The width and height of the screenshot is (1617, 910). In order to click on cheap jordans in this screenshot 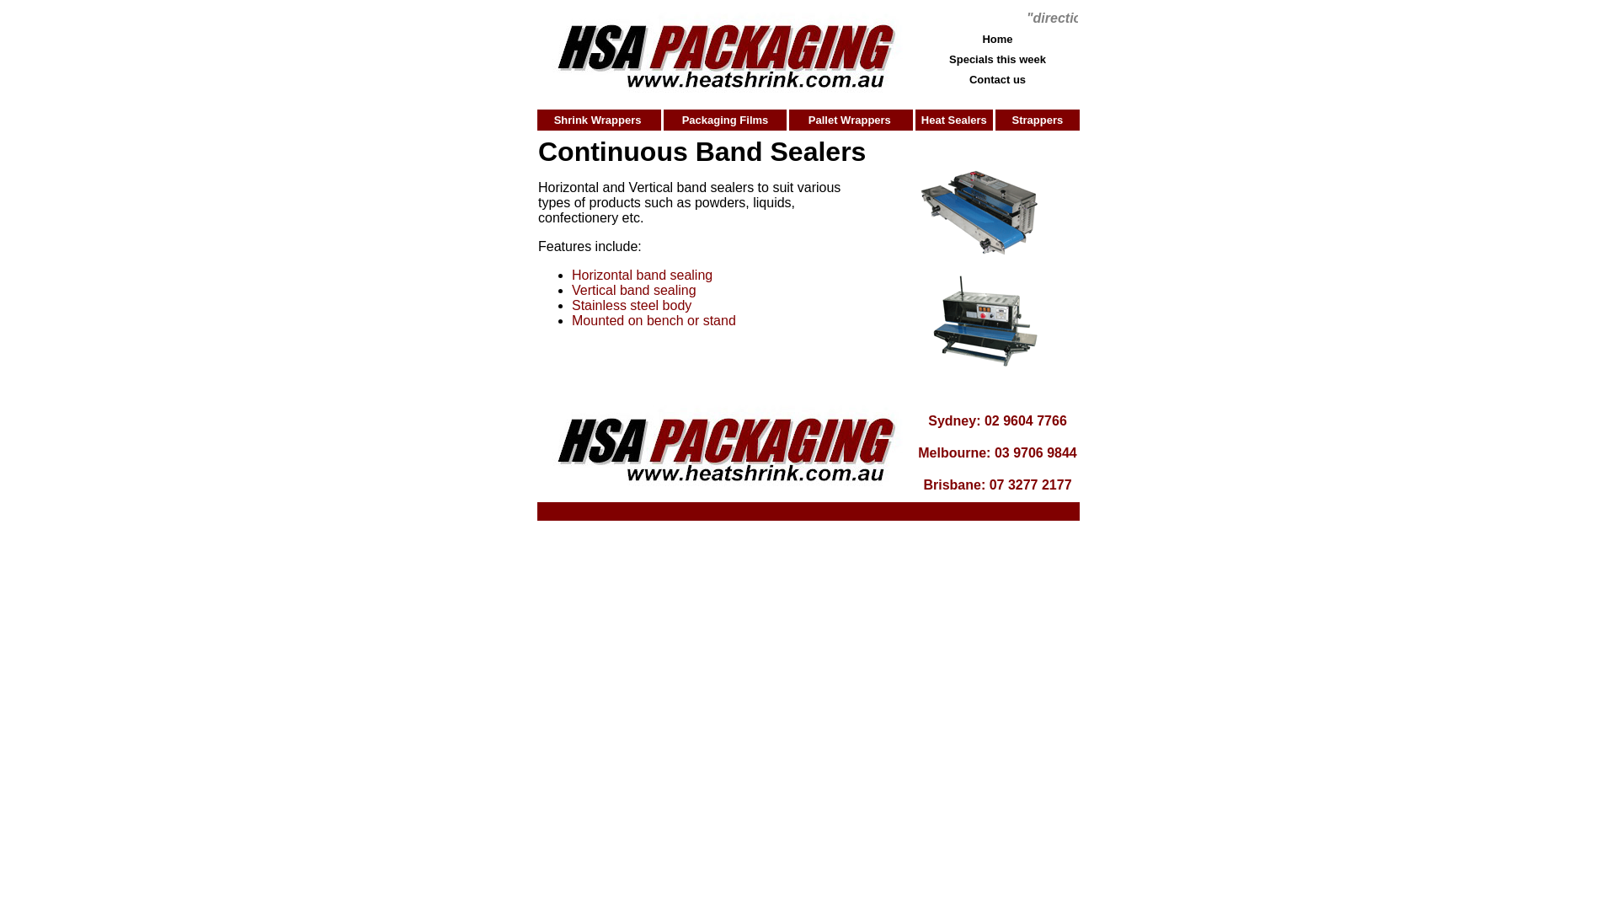, I will do `click(810, 553)`.